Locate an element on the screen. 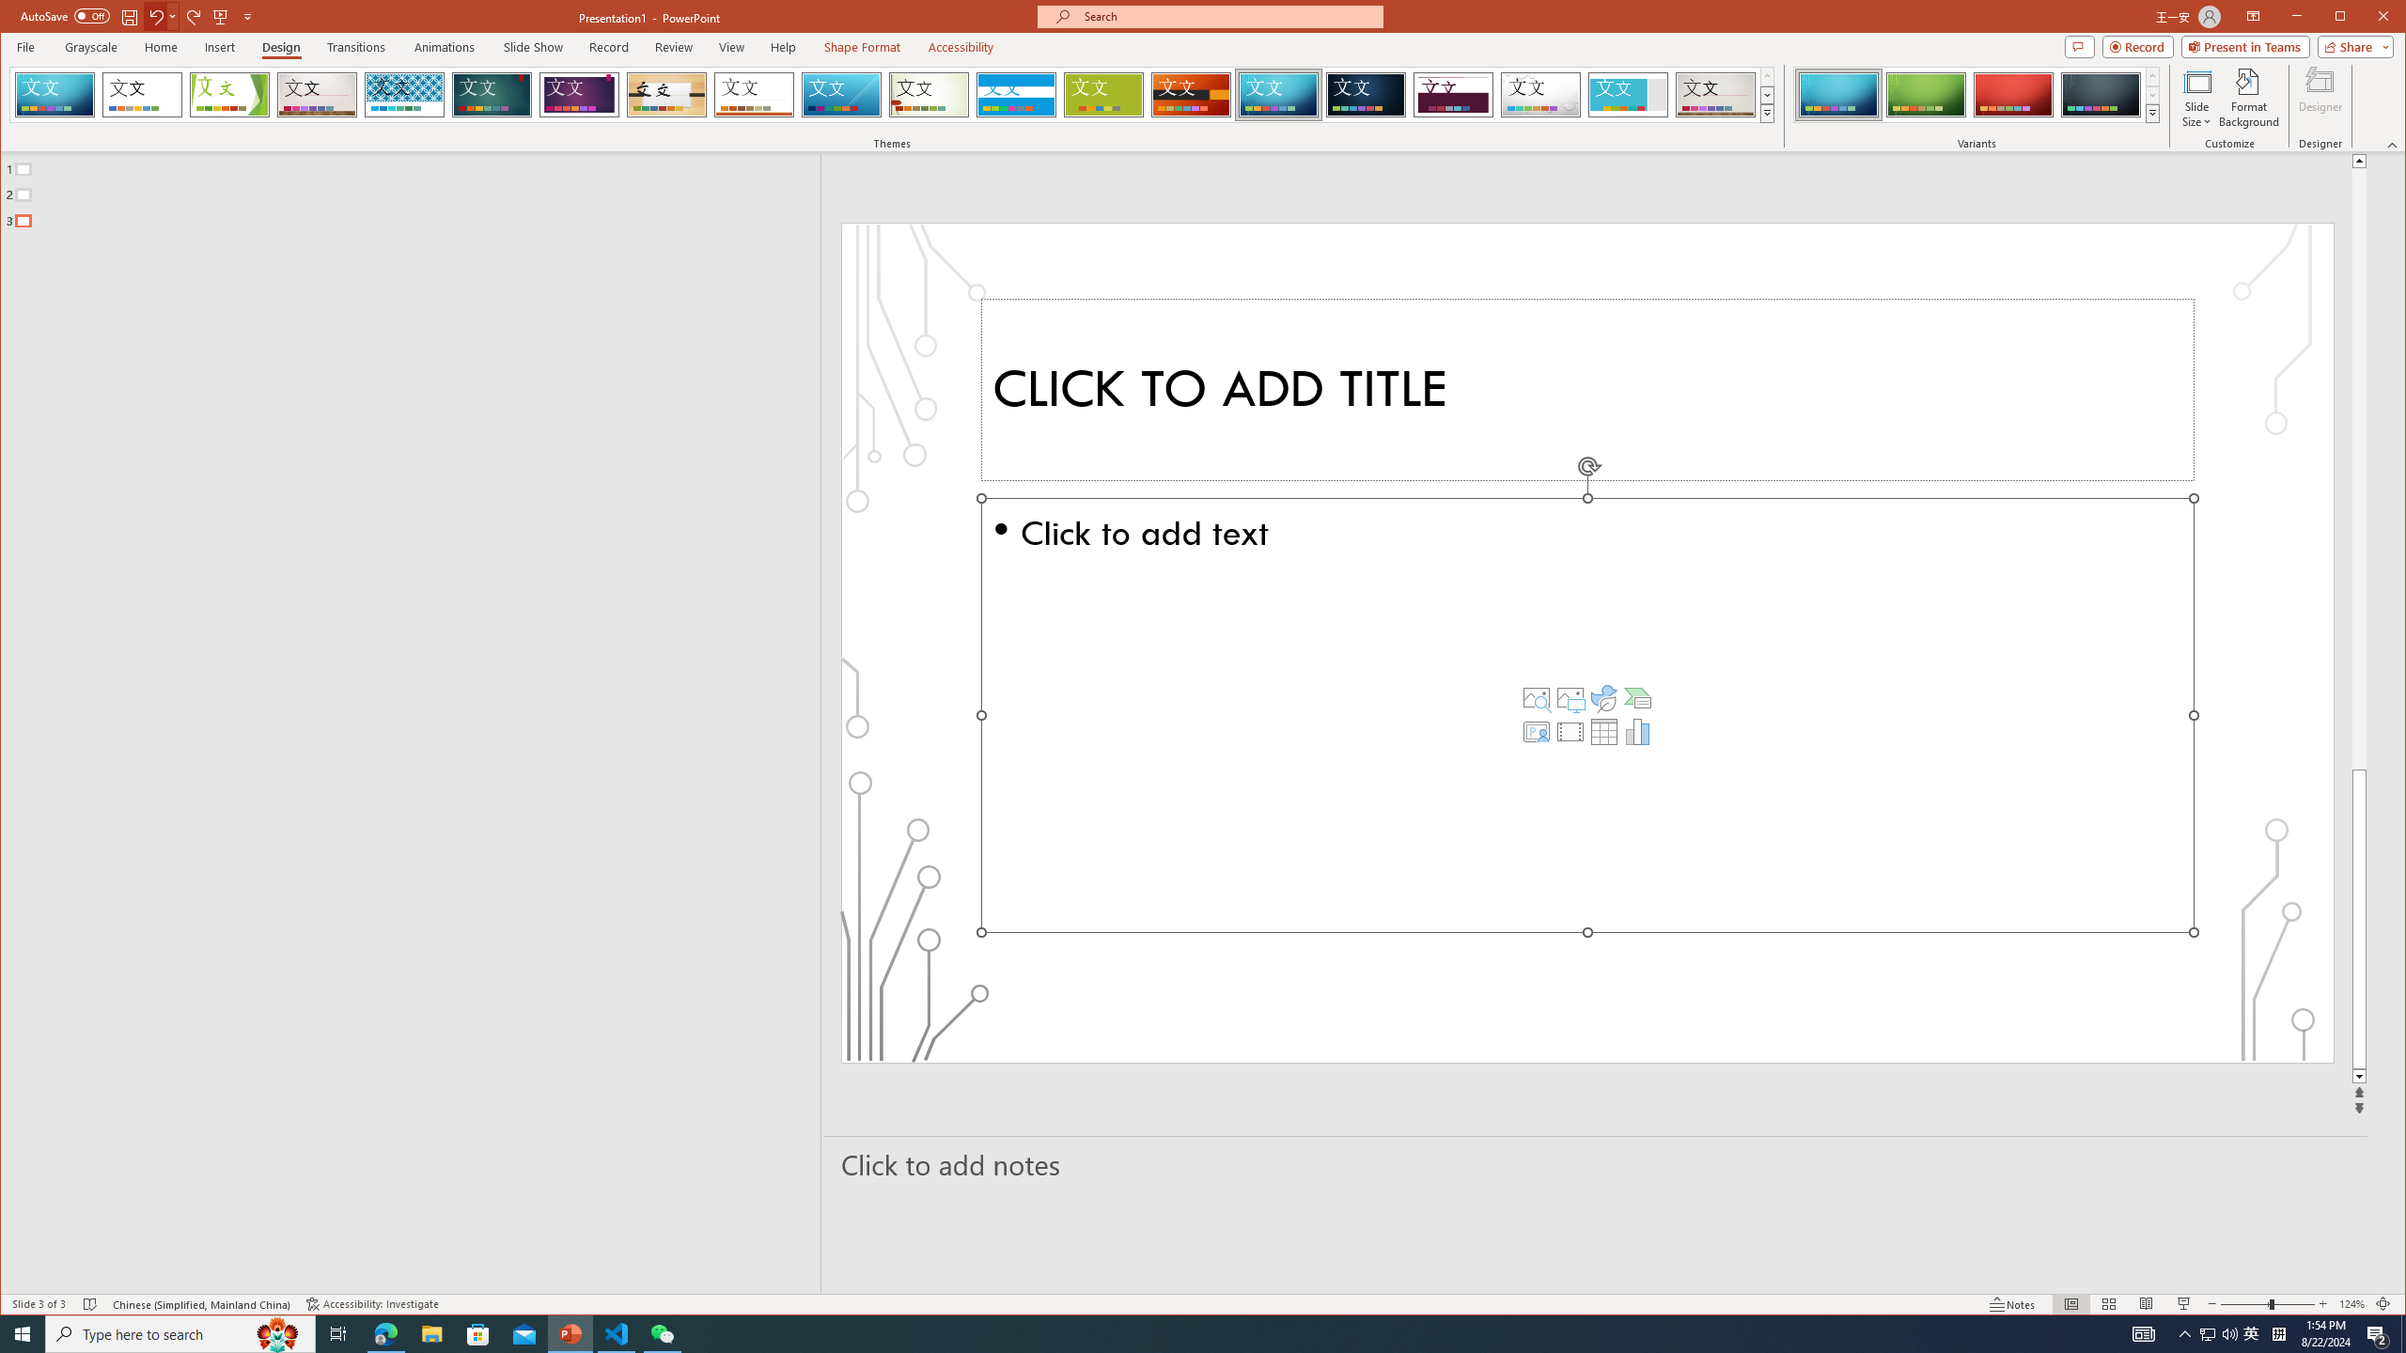 This screenshot has width=2406, height=1353. Organic is located at coordinates (666, 95).